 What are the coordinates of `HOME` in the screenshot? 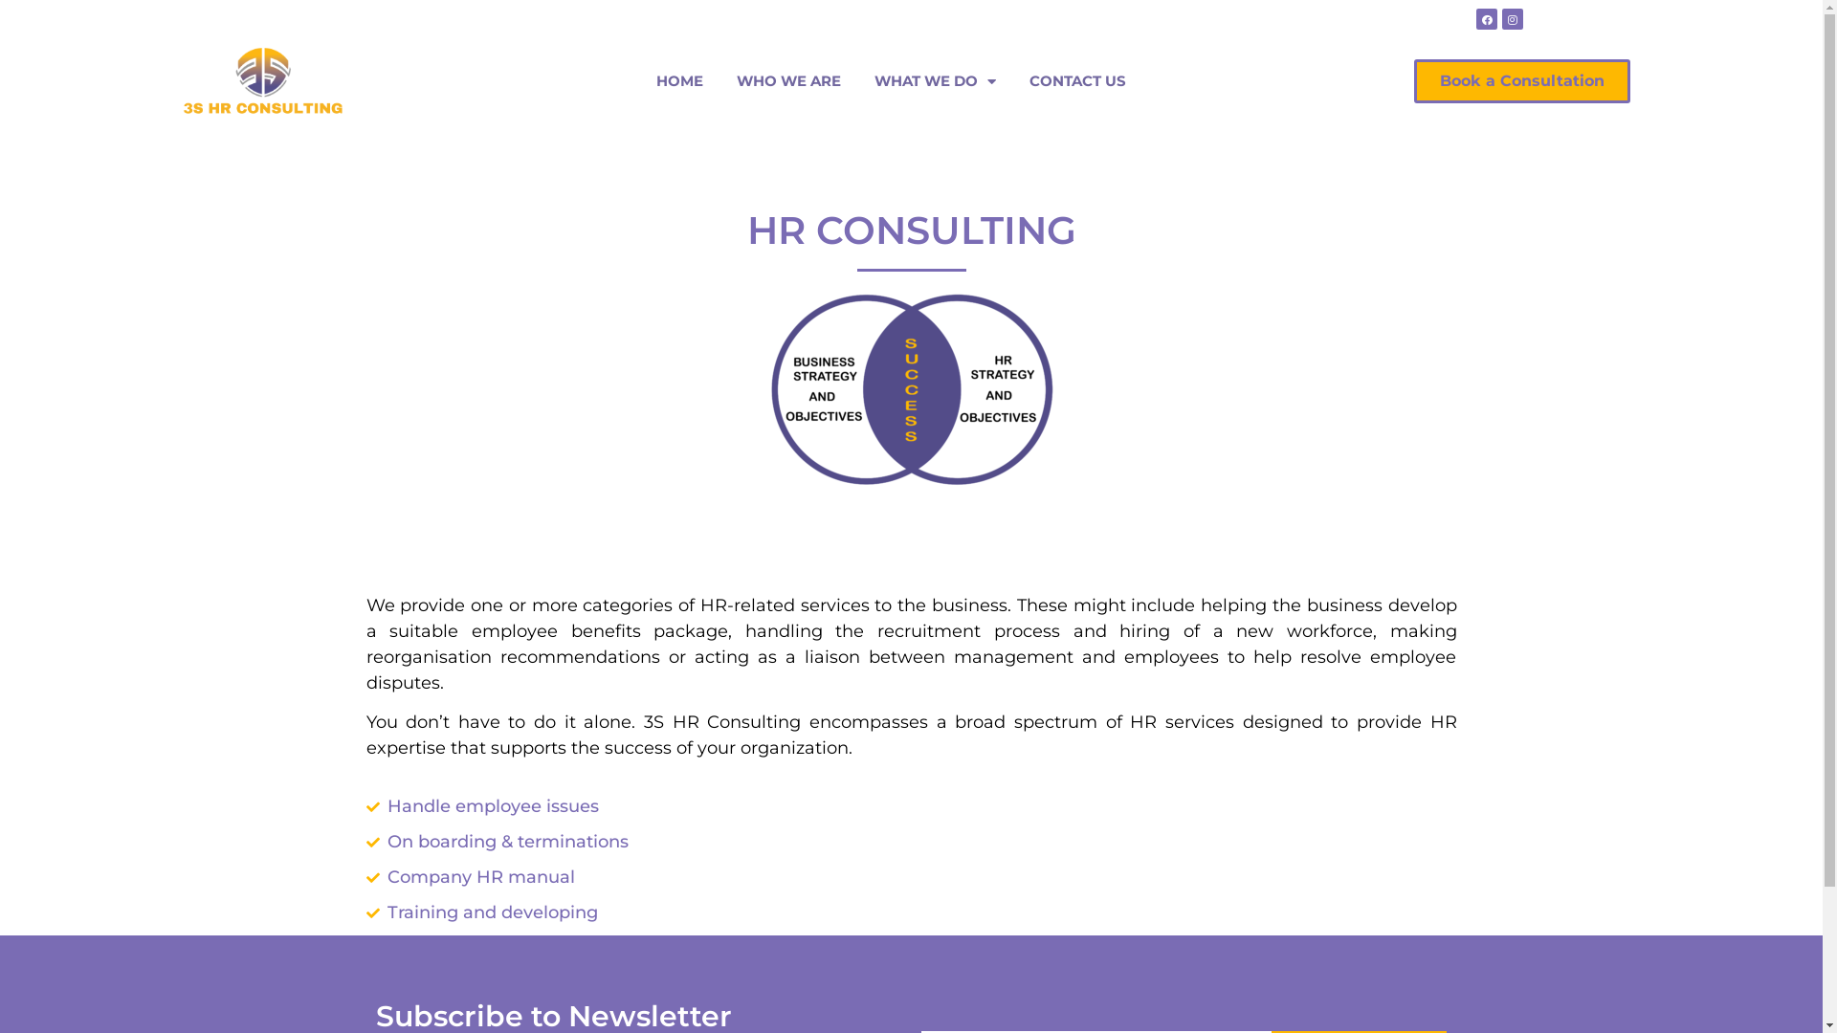 It's located at (679, 81).